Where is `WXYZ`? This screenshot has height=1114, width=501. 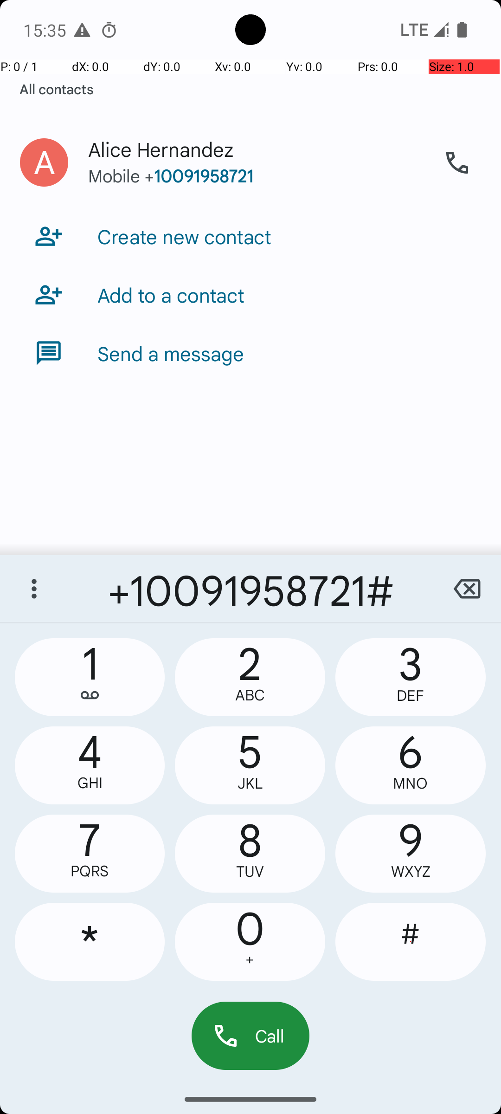
WXYZ is located at coordinates (411, 872).